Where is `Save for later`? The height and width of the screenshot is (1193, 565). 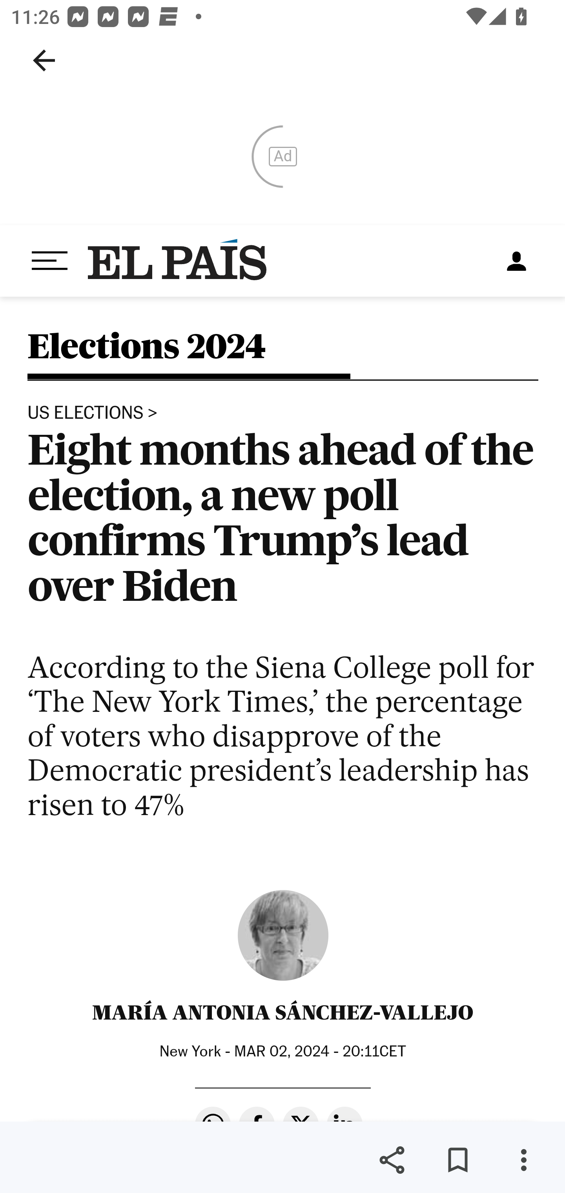 Save for later is located at coordinates (457, 1160).